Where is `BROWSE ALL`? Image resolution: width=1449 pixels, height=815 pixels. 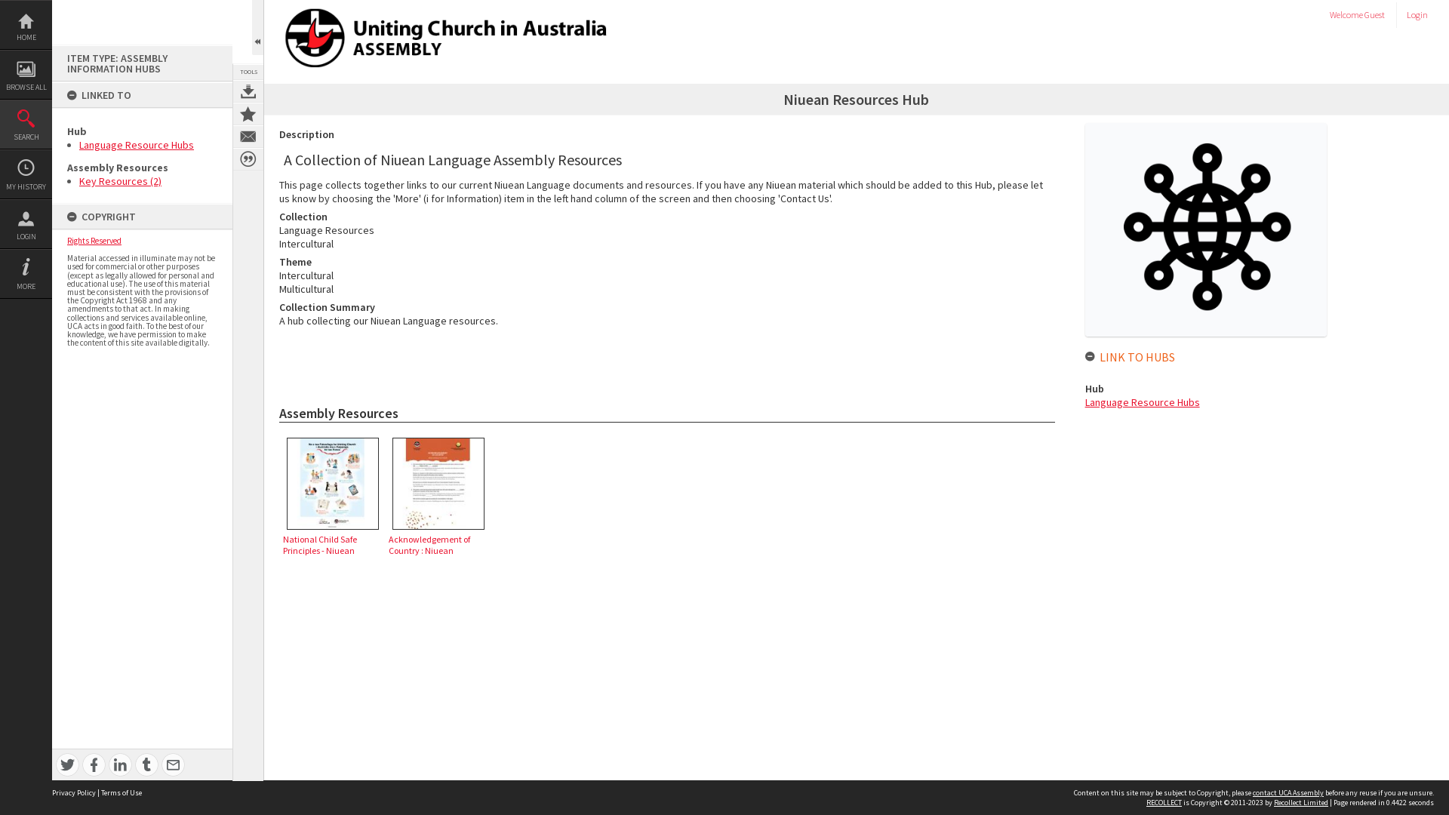
BROWSE ALL is located at coordinates (26, 75).